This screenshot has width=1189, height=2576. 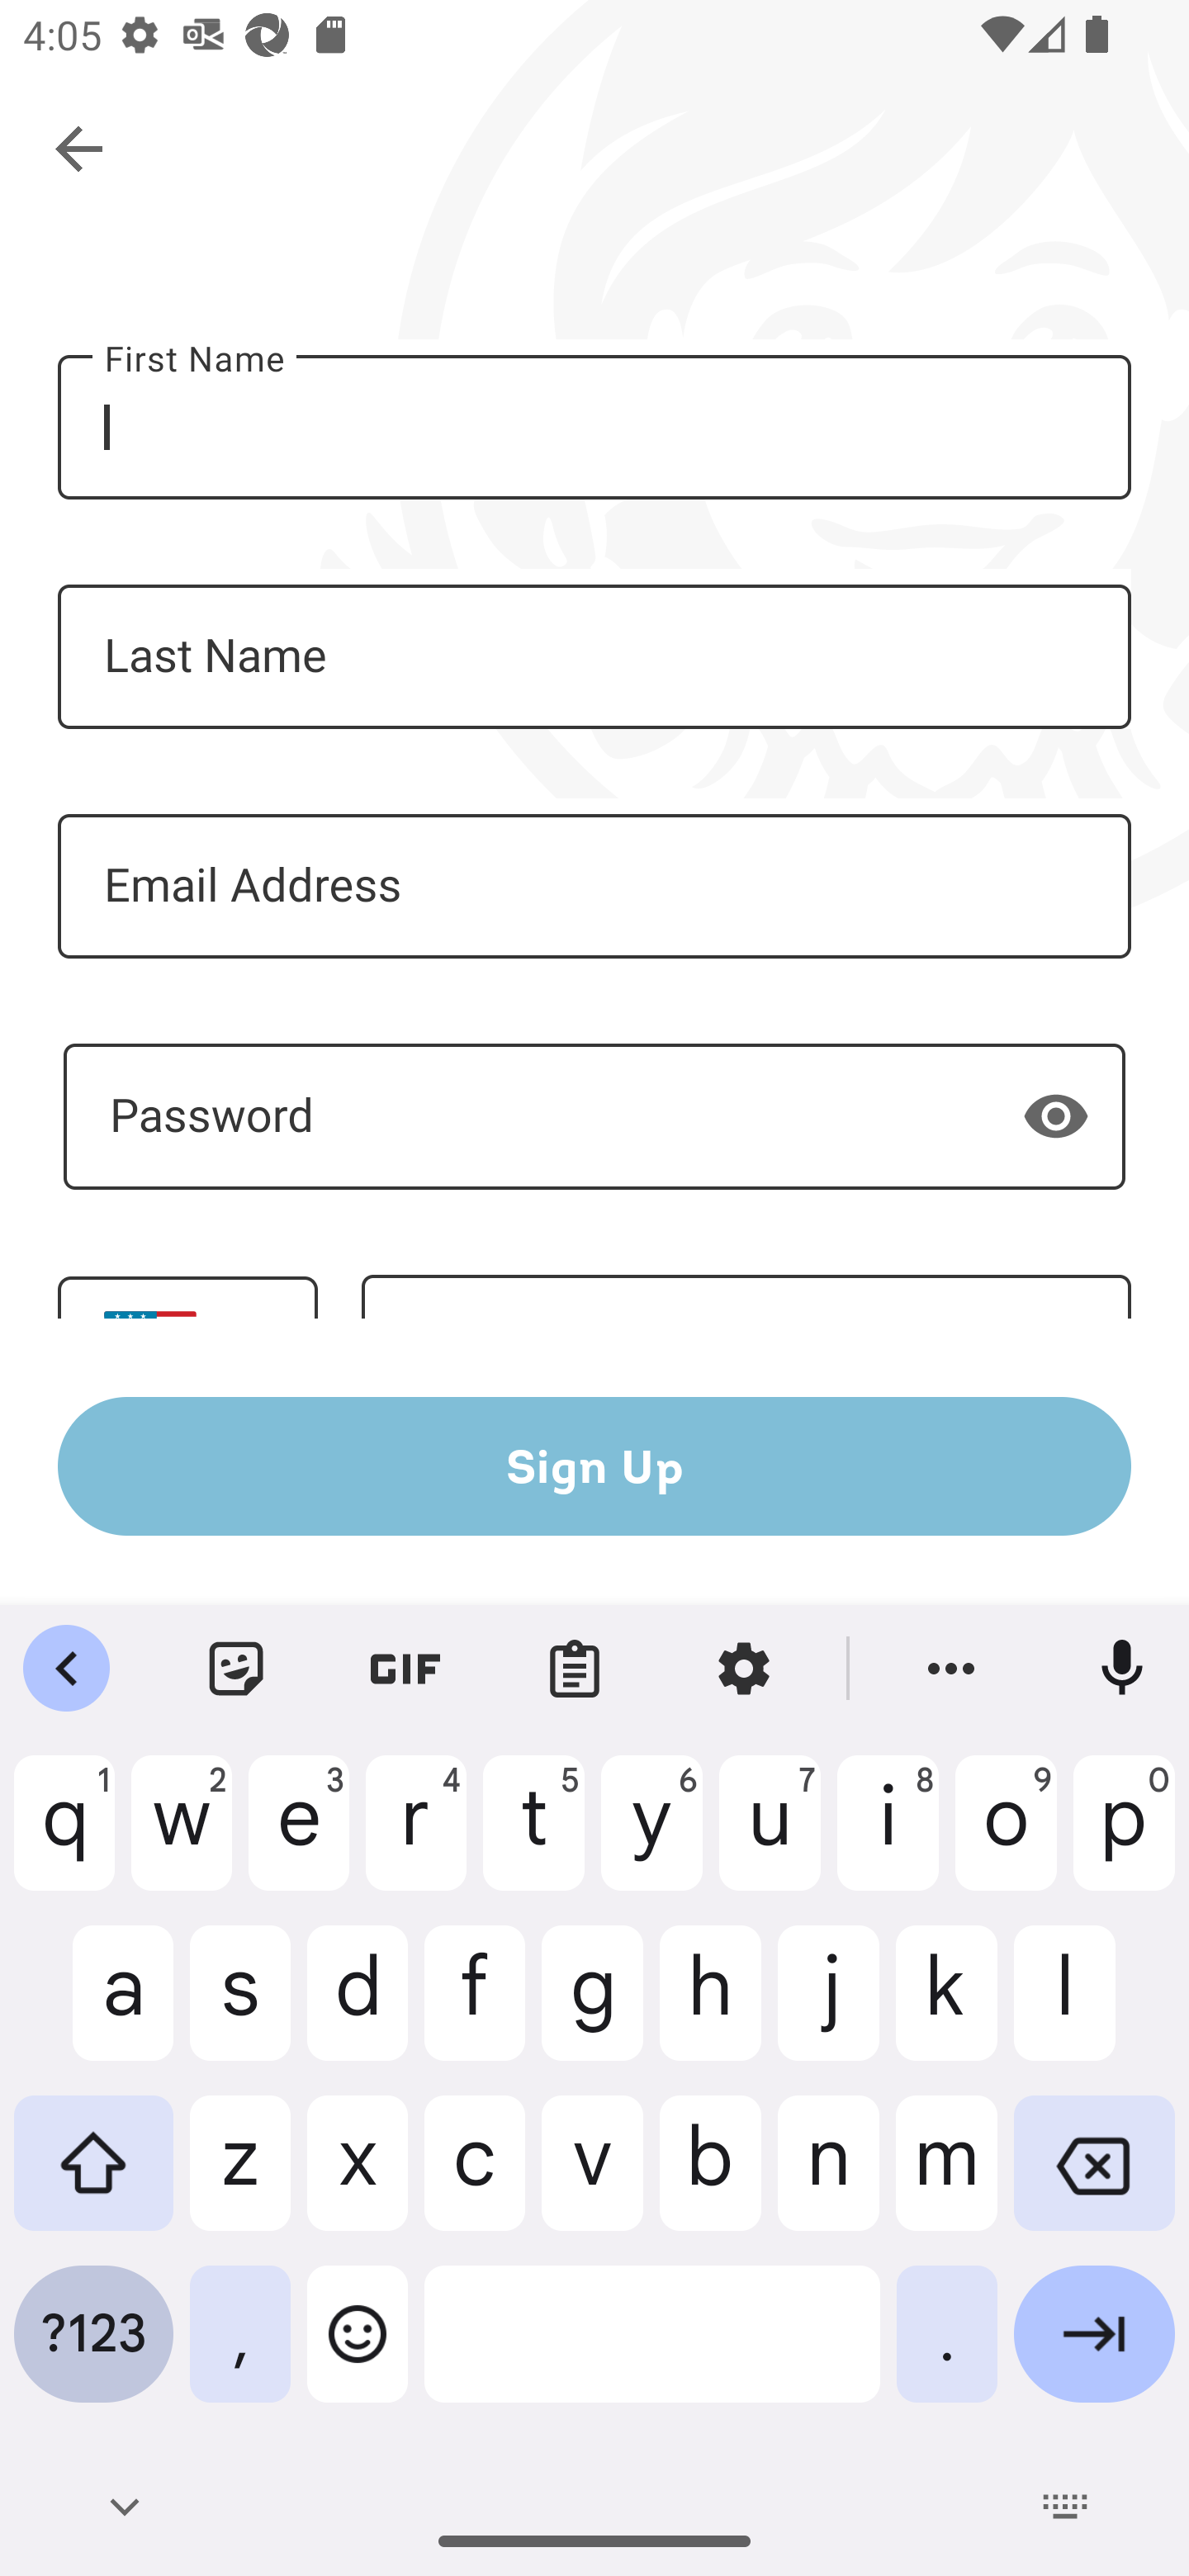 I want to click on First Name - Required, so click(x=594, y=428).